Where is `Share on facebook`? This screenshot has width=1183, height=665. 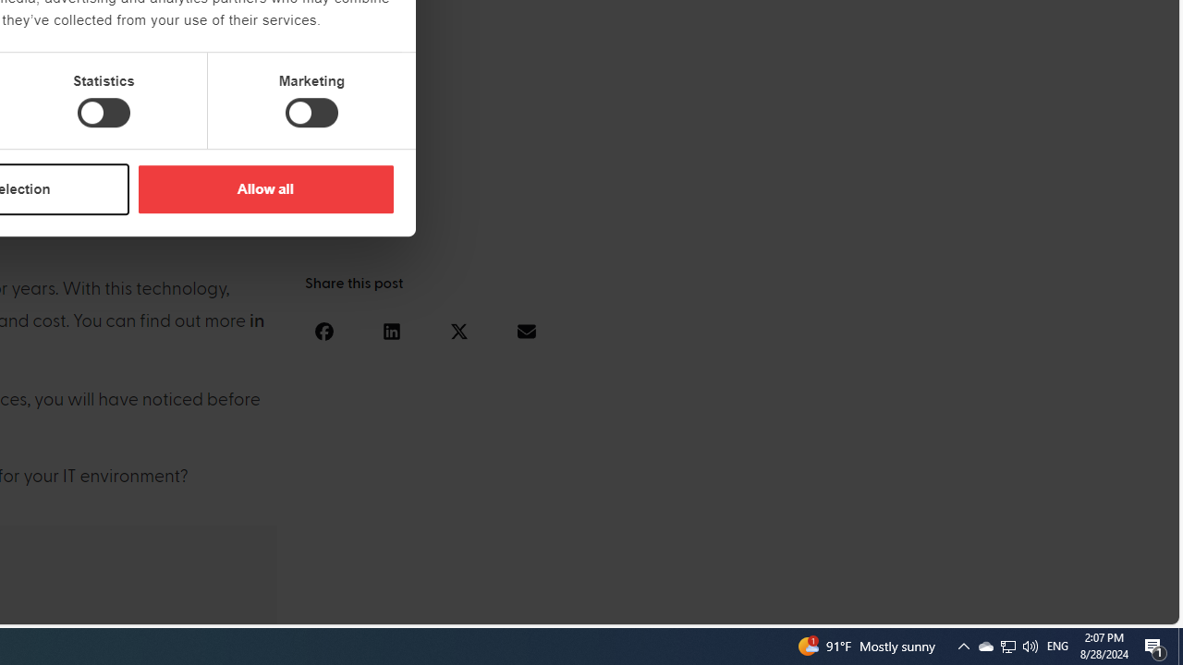 Share on facebook is located at coordinates (323, 331).